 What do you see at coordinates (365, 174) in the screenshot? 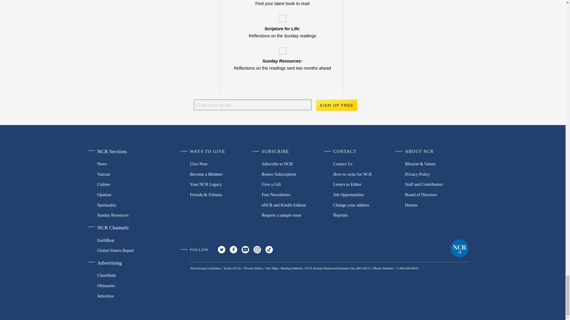
I see `How to write for NCR` at bounding box center [365, 174].